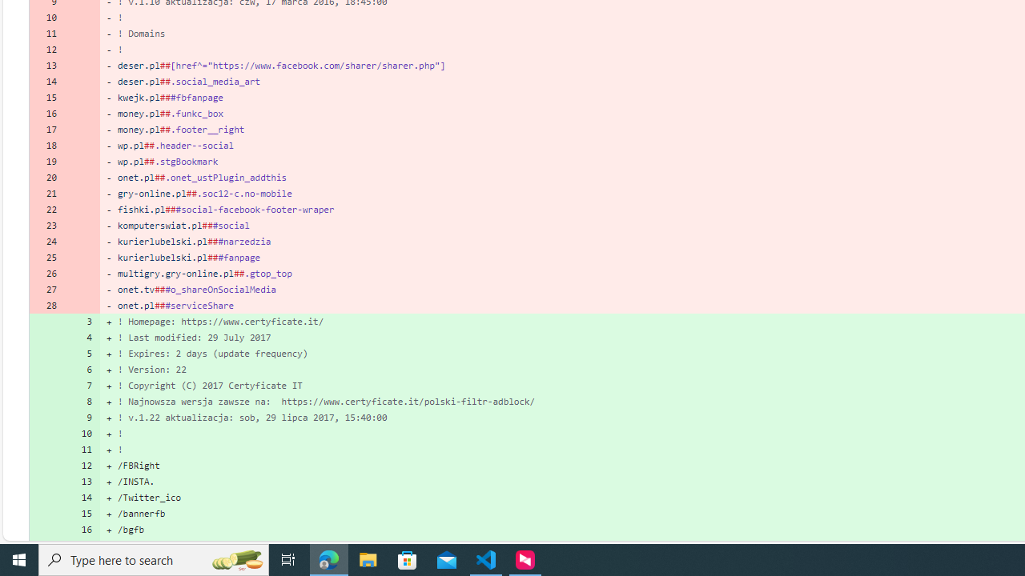 This screenshot has width=1025, height=576. I want to click on 20, so click(46, 177).